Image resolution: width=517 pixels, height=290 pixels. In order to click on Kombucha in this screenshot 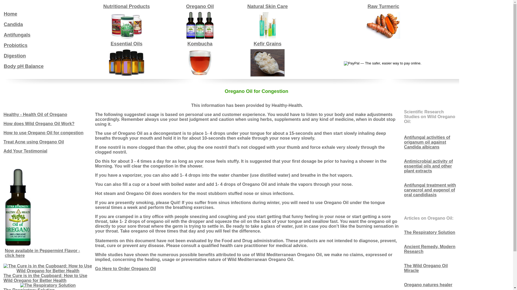, I will do `click(200, 44)`.